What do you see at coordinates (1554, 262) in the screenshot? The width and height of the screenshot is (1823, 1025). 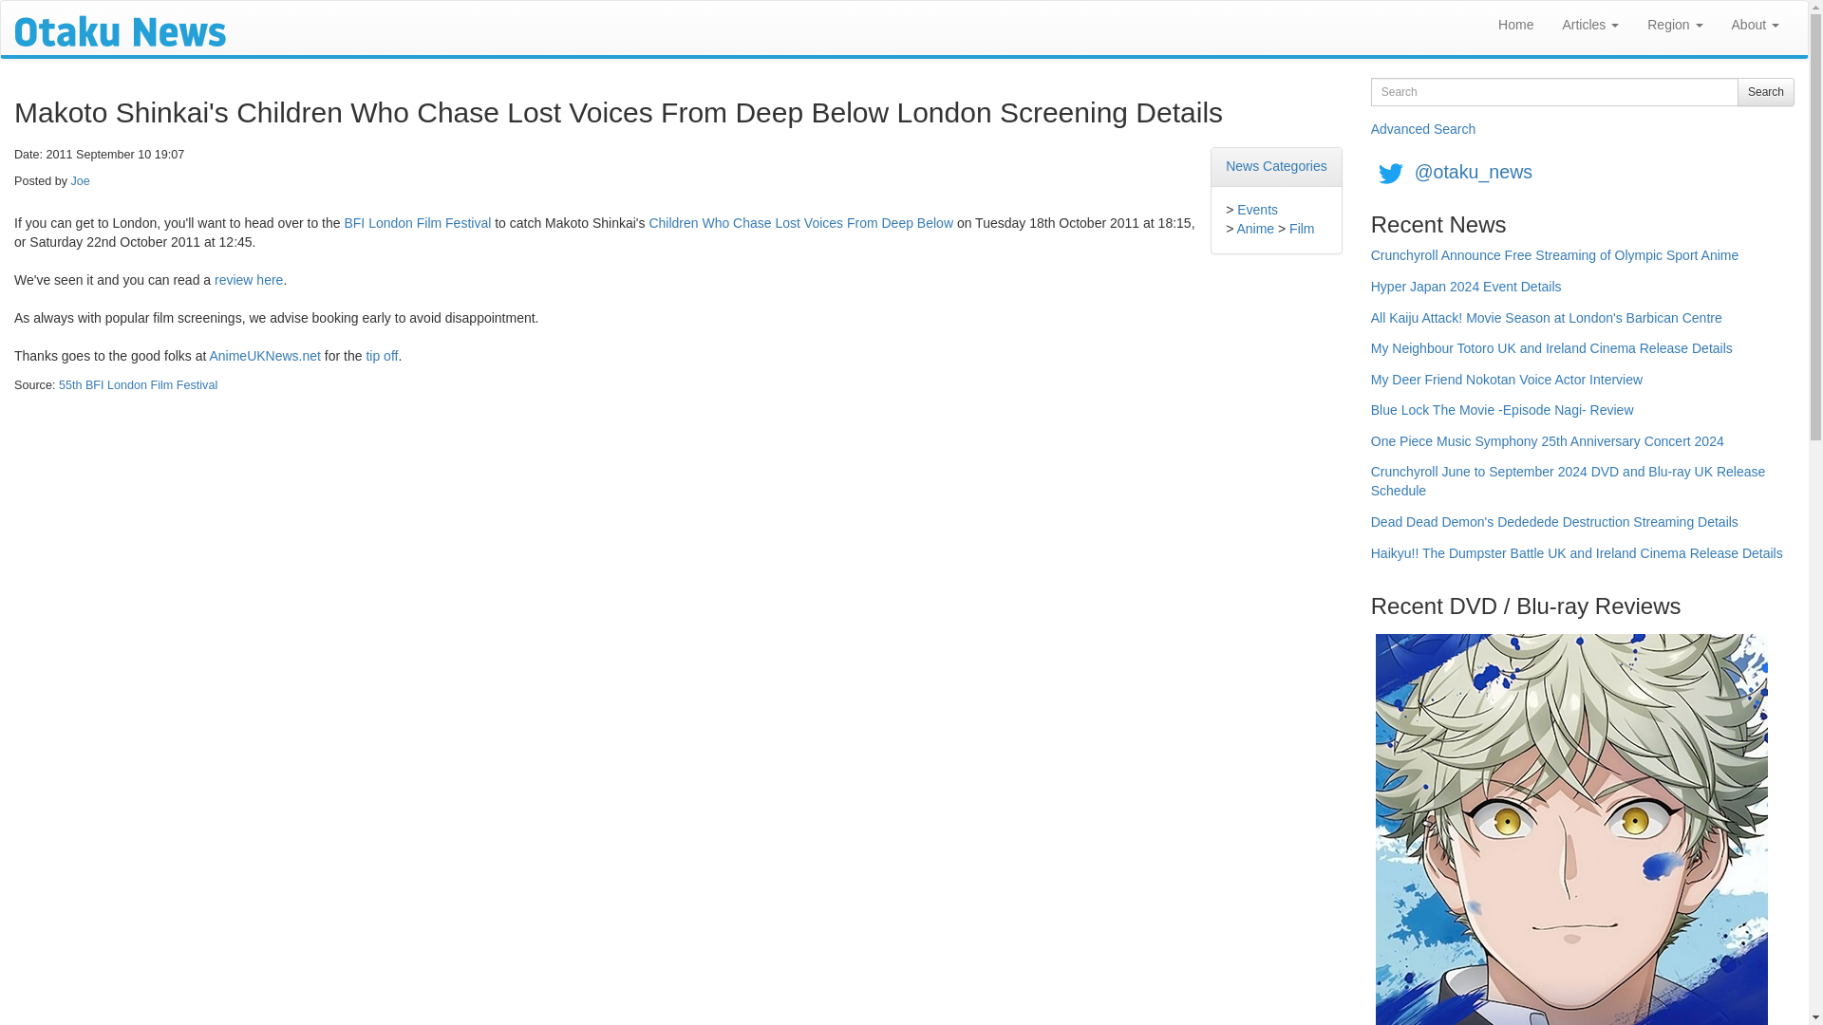 I see `Crunchyroll Announce Free Streaming of Olympic Sport Anime` at bounding box center [1554, 262].